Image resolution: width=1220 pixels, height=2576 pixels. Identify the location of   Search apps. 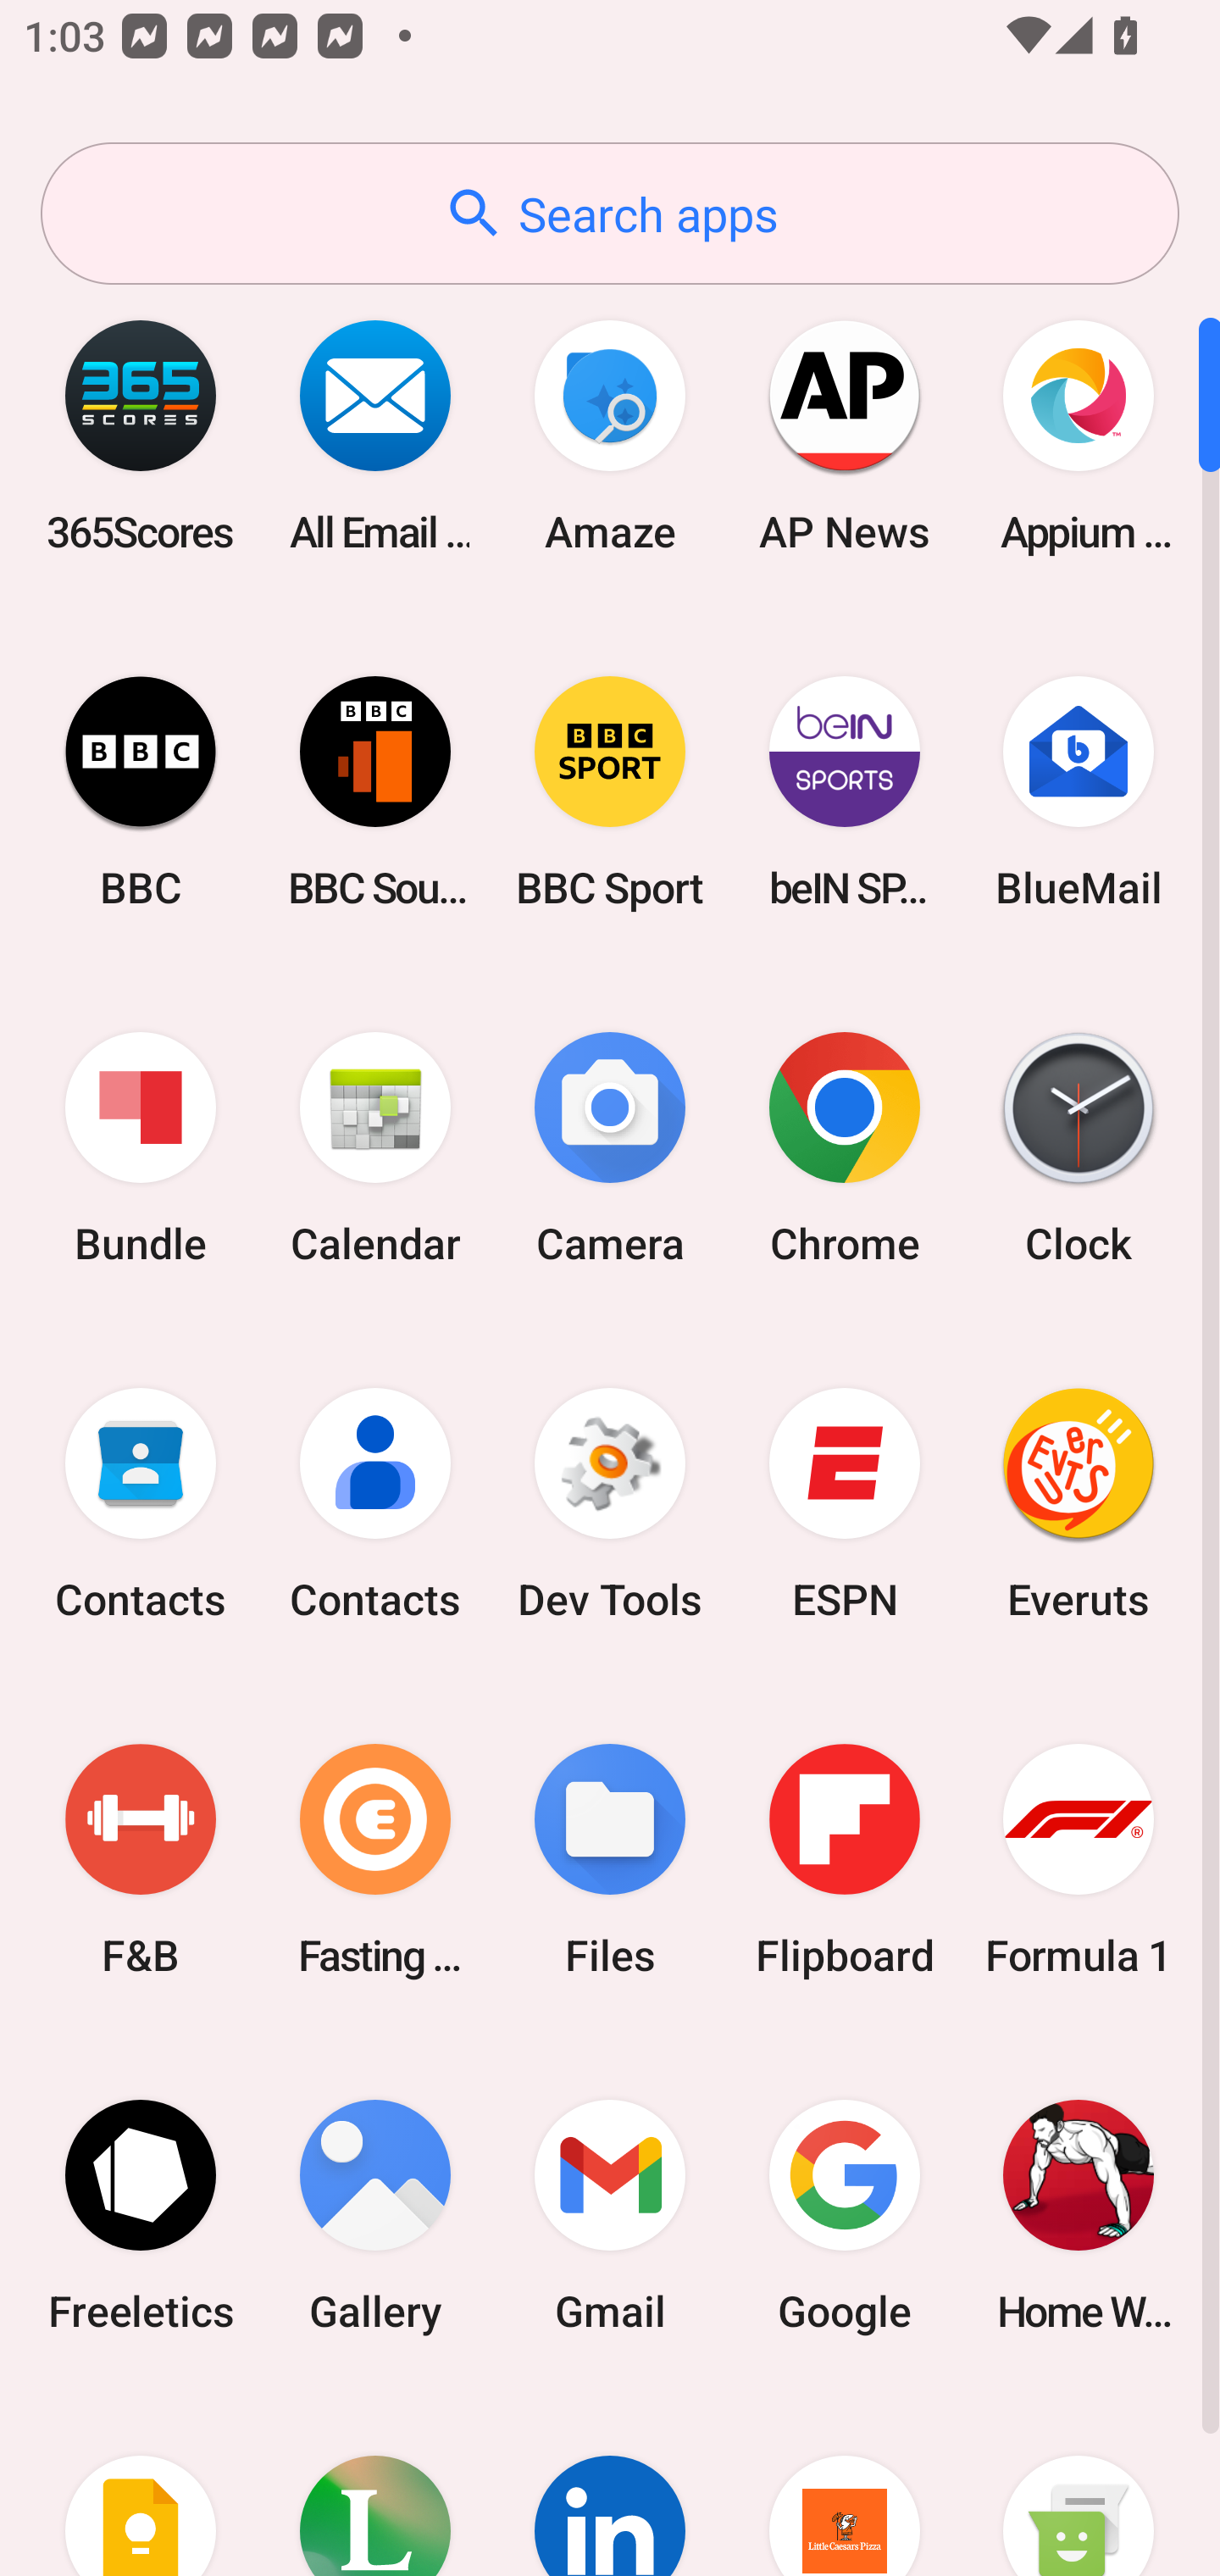
(610, 214).